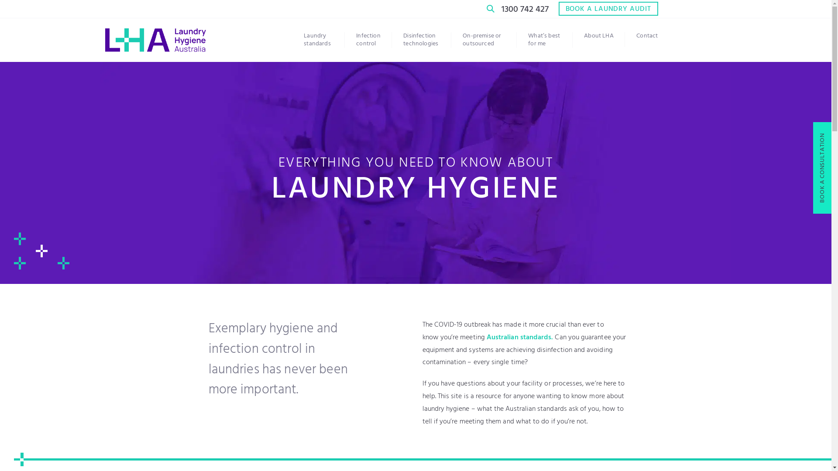 Image resolution: width=838 pixels, height=471 pixels. What do you see at coordinates (608, 9) in the screenshot?
I see `BOOK A LAUNDRY AUDIT` at bounding box center [608, 9].